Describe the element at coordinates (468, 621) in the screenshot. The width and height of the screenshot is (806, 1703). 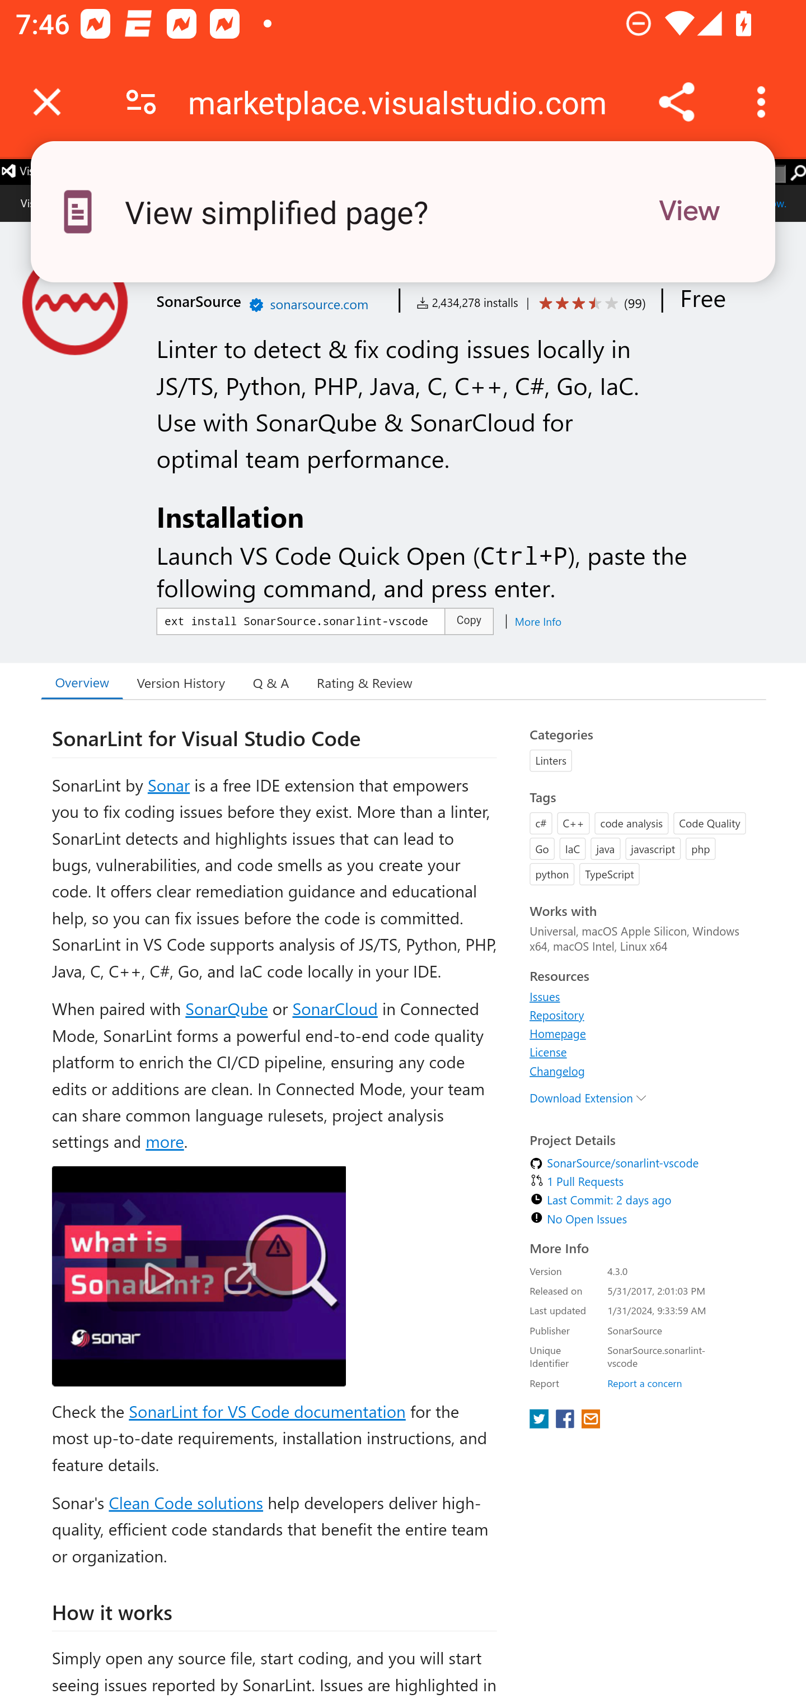
I see `Copy` at that location.